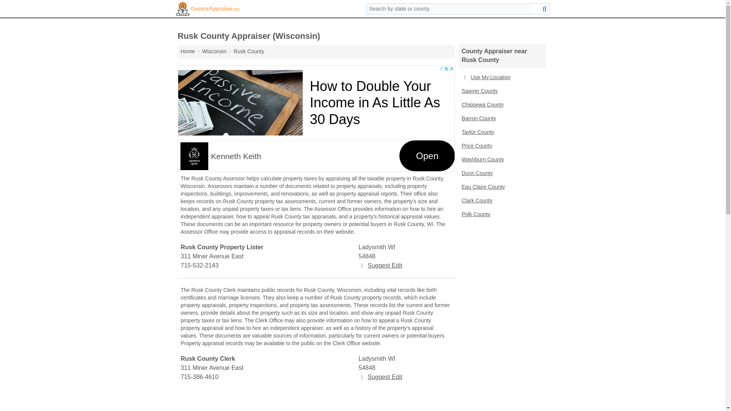 The width and height of the screenshot is (731, 411). Describe the element at coordinates (502, 201) in the screenshot. I see `Clark County` at that location.